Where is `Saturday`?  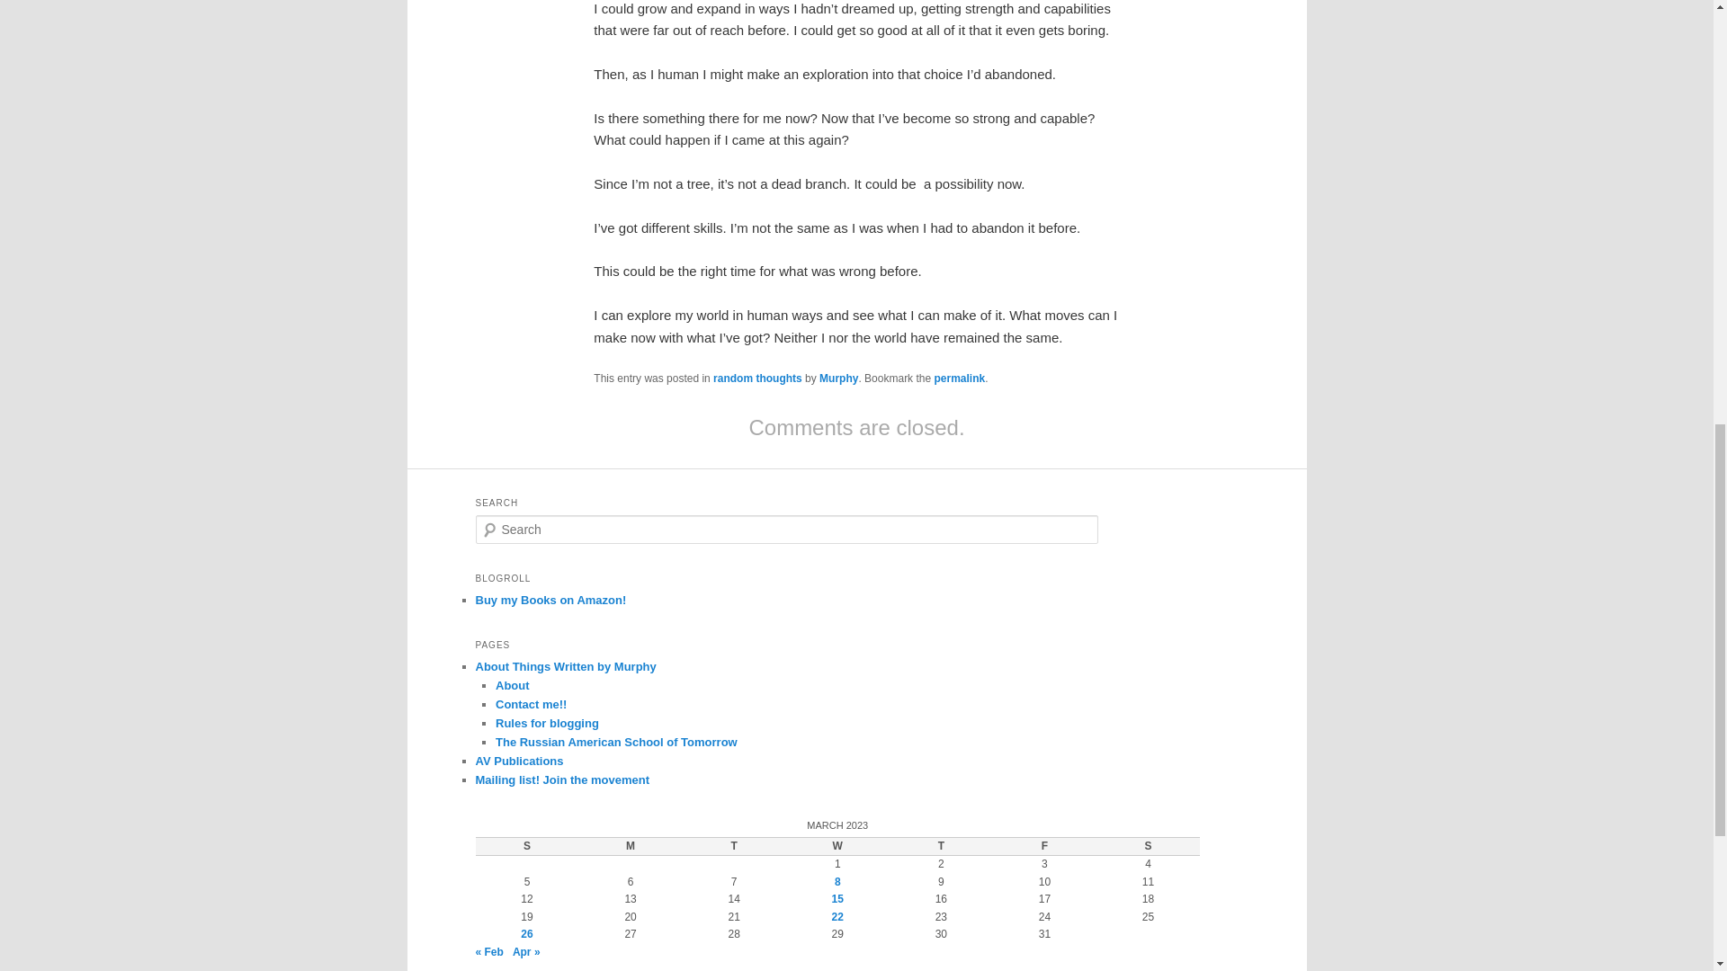
Saturday is located at coordinates (1148, 846).